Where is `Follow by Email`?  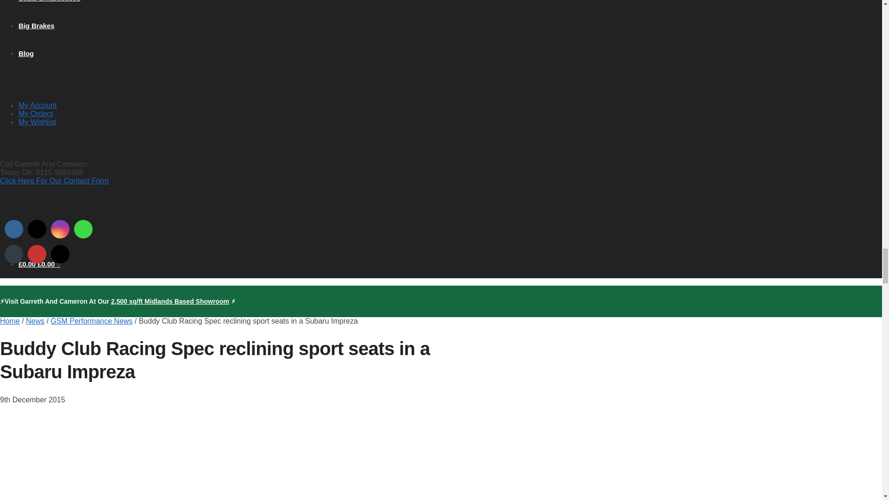
Follow by Email is located at coordinates (14, 254).